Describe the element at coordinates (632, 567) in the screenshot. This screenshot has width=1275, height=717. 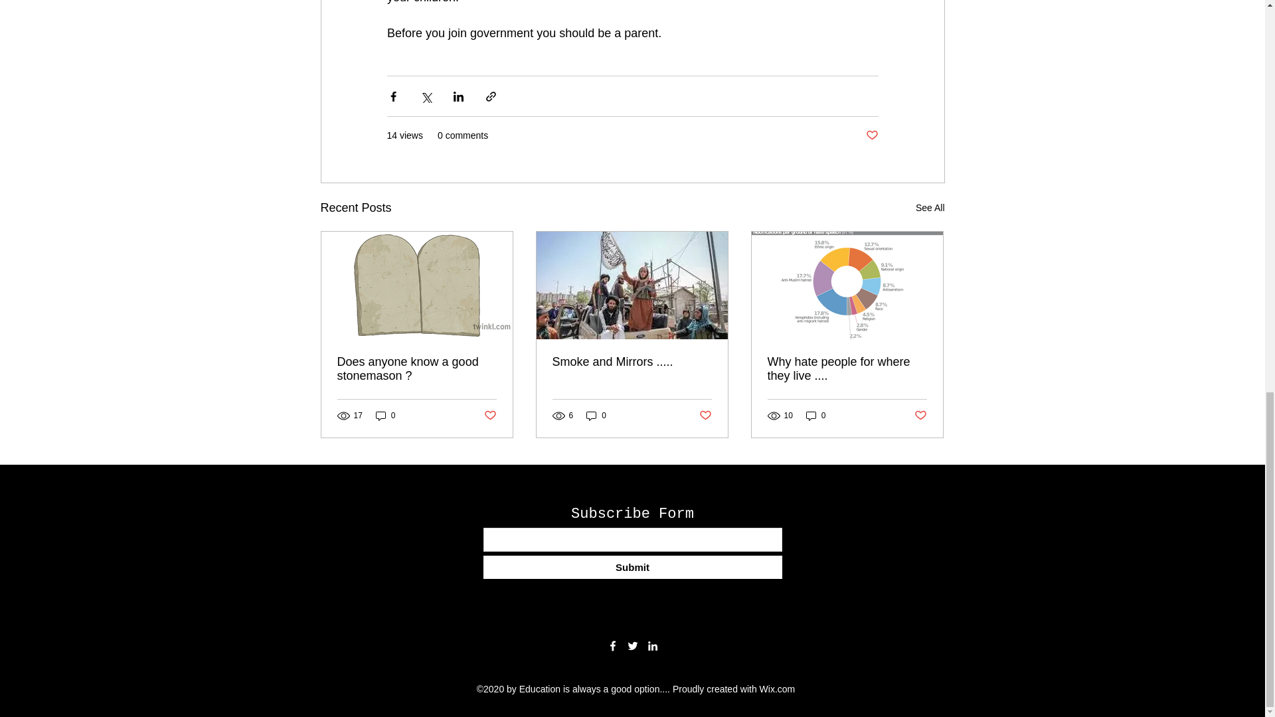
I see `Submit` at that location.